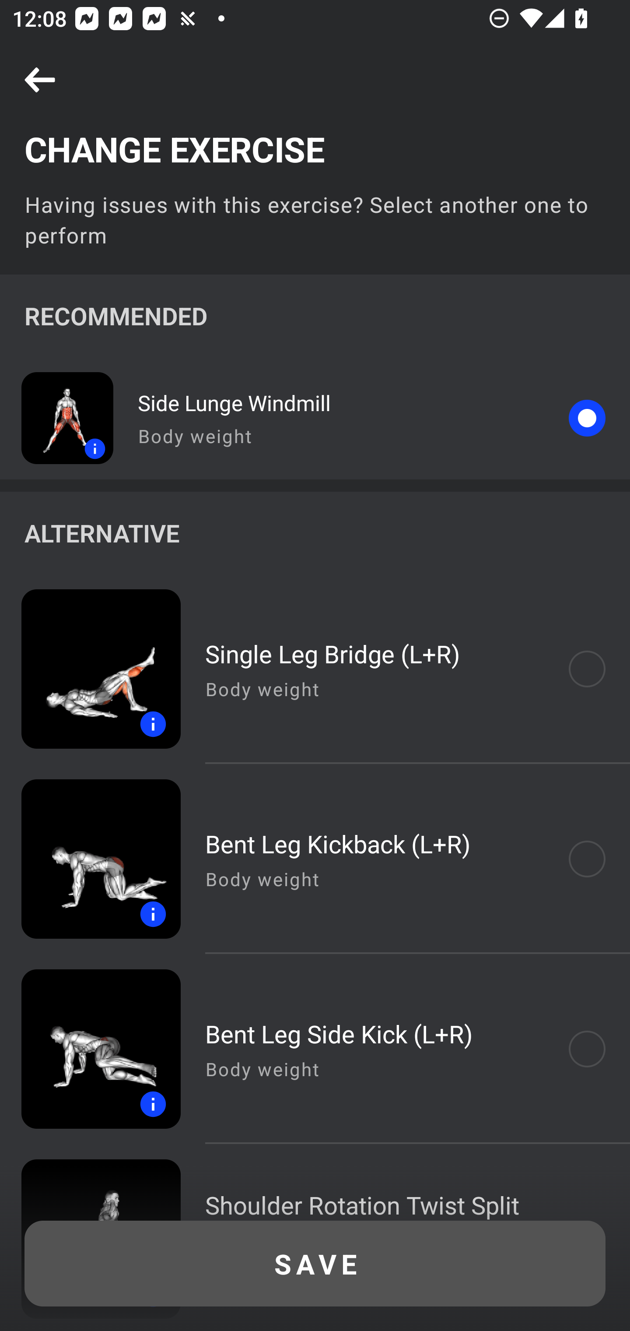 This screenshot has height=1331, width=630. What do you see at coordinates (315, 418) in the screenshot?
I see `details Side Lunge Windmill Body weight` at bounding box center [315, 418].